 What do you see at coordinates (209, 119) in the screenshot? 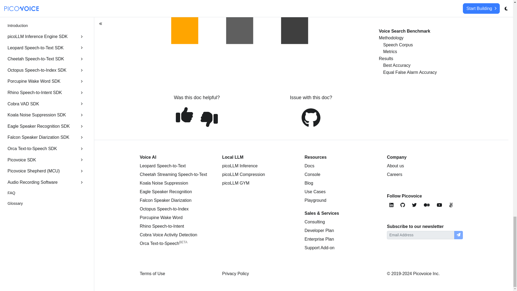
I see `Not helpful` at bounding box center [209, 119].